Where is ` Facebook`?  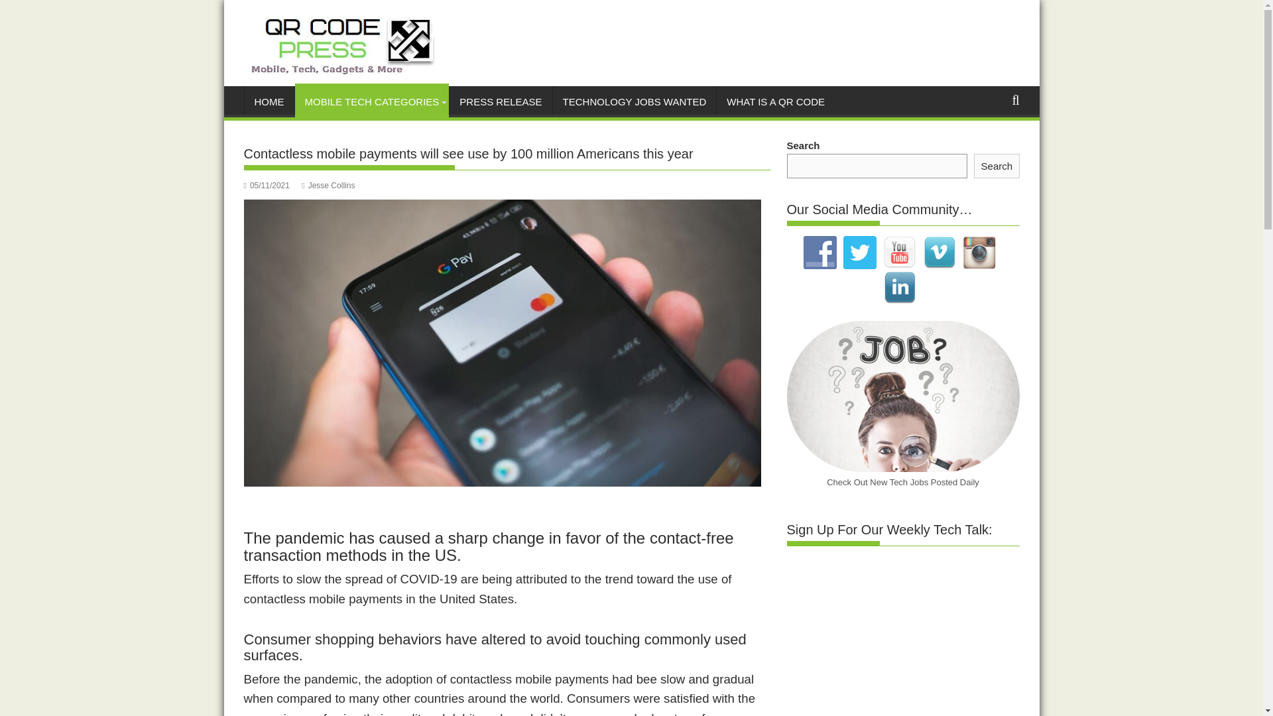
 Facebook is located at coordinates (819, 253).